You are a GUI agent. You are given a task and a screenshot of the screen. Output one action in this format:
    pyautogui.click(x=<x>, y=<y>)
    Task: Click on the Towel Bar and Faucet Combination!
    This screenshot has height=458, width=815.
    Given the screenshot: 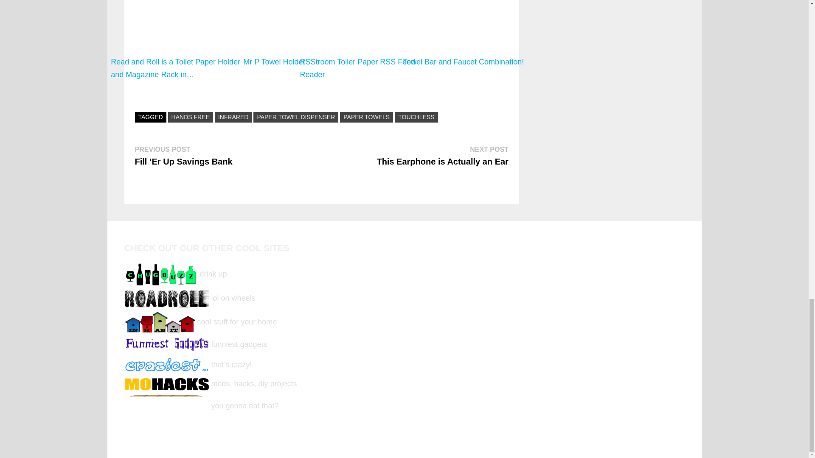 What is the action you would take?
    pyautogui.click(x=463, y=42)
    